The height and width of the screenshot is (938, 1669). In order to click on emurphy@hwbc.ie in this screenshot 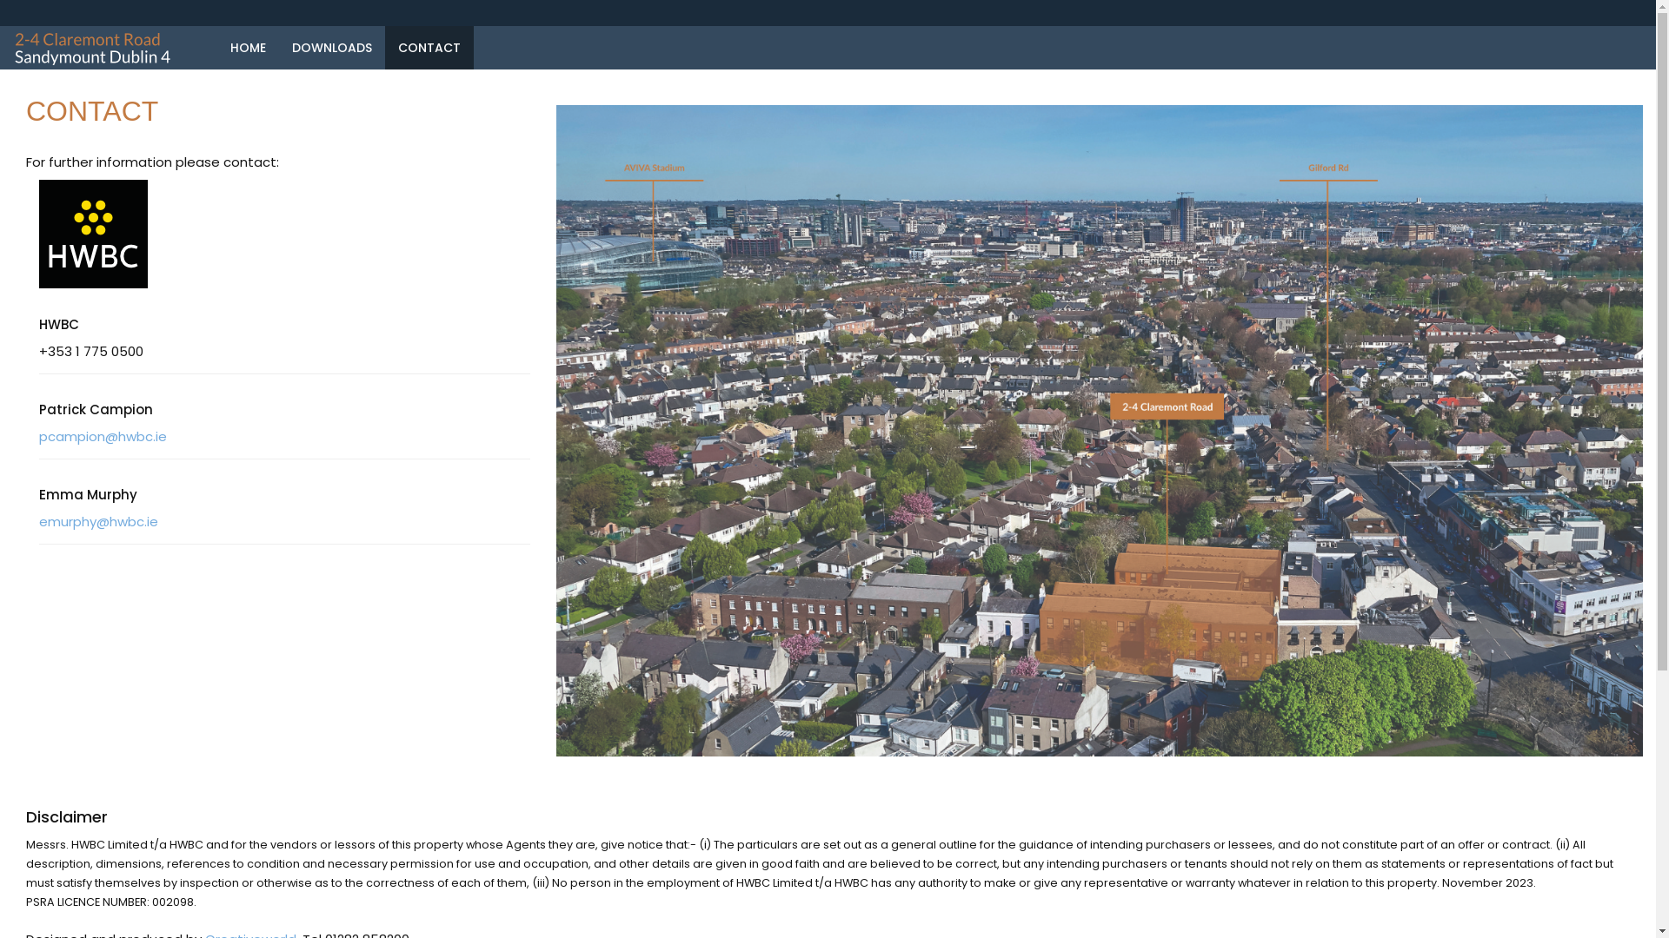, I will do `click(99, 521)`.